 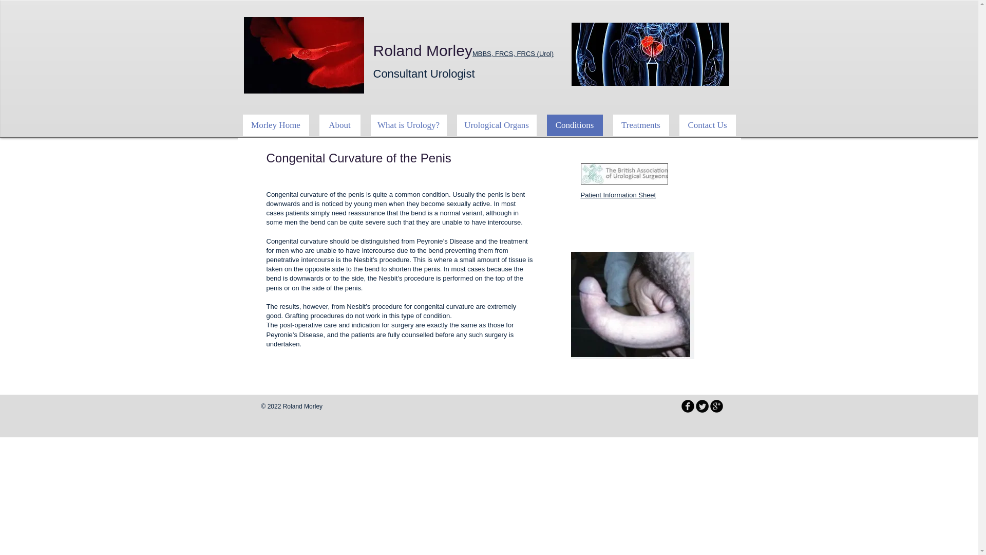 What do you see at coordinates (422, 50) in the screenshot?
I see `Morley Home` at bounding box center [422, 50].